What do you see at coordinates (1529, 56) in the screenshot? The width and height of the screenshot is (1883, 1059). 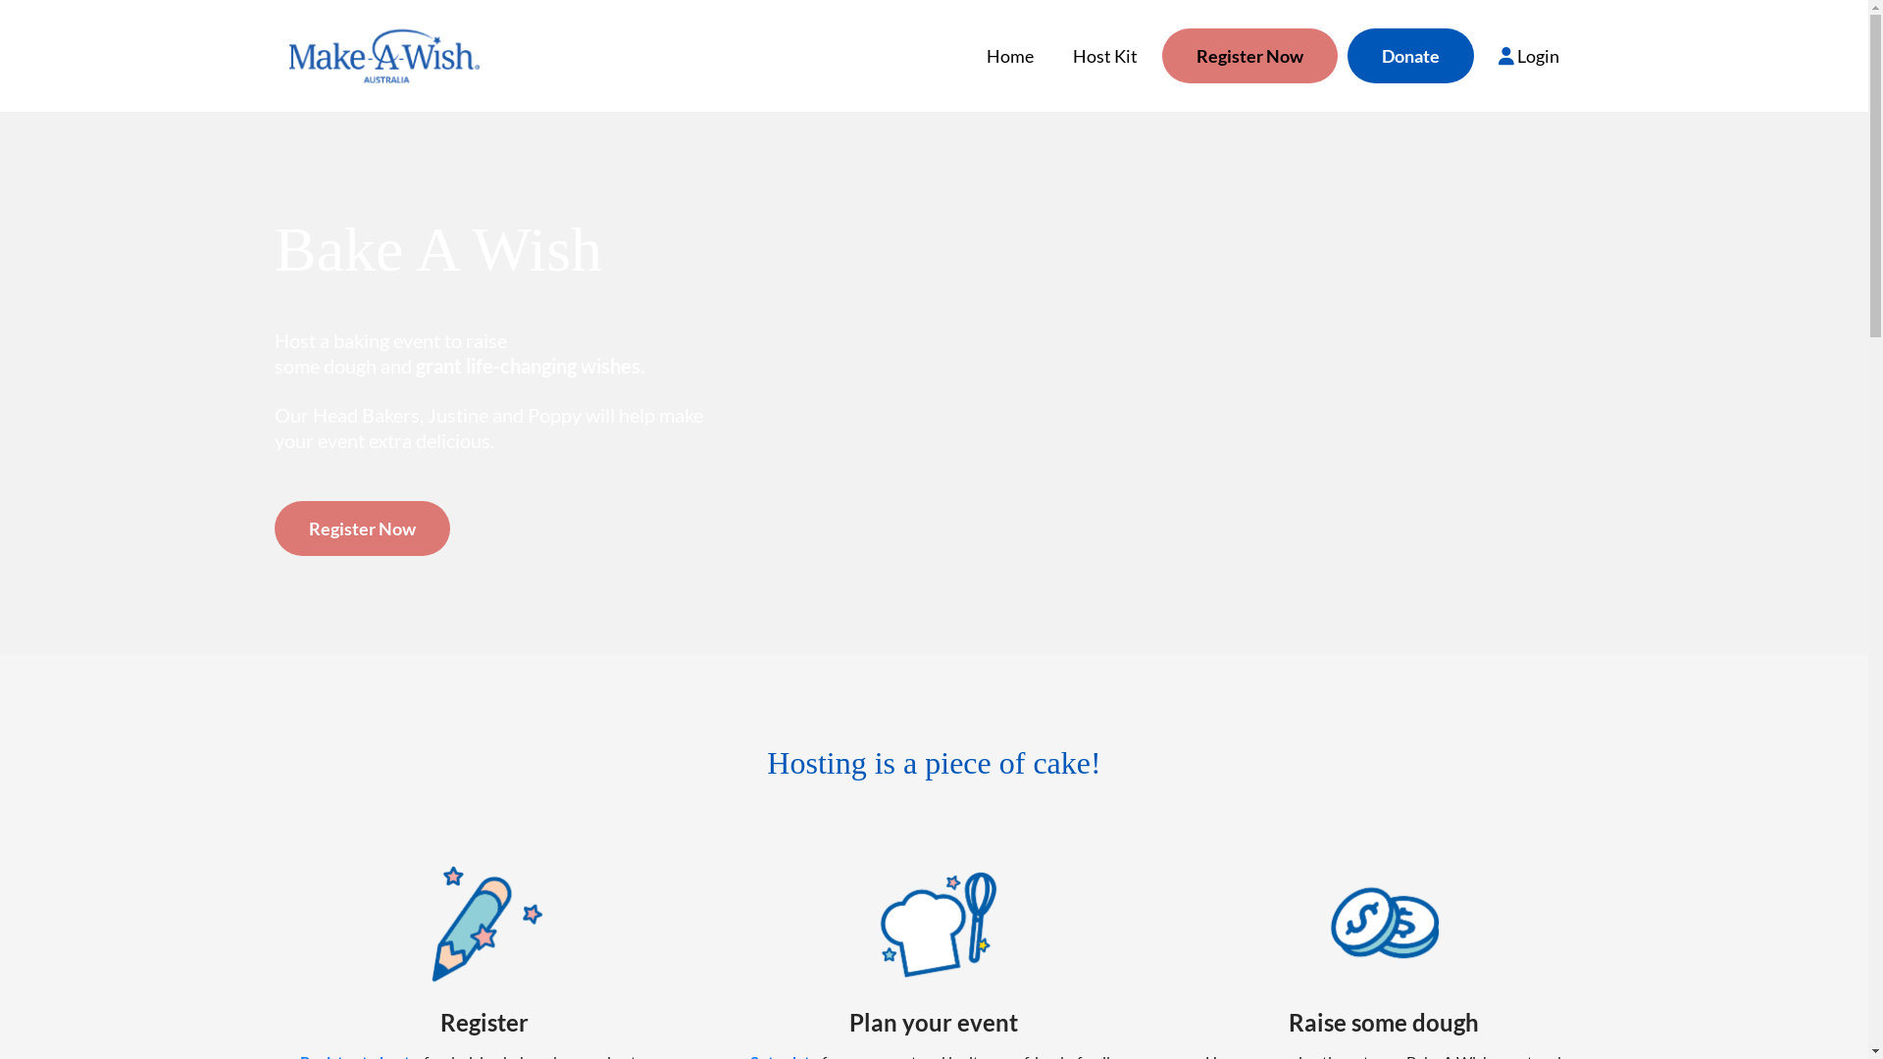 I see `Login` at bounding box center [1529, 56].